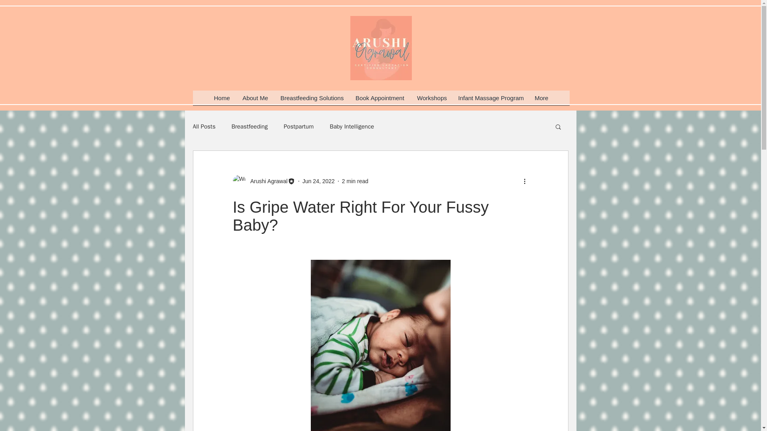 This screenshot has height=431, width=767. What do you see at coordinates (255, 100) in the screenshot?
I see `About Me` at bounding box center [255, 100].